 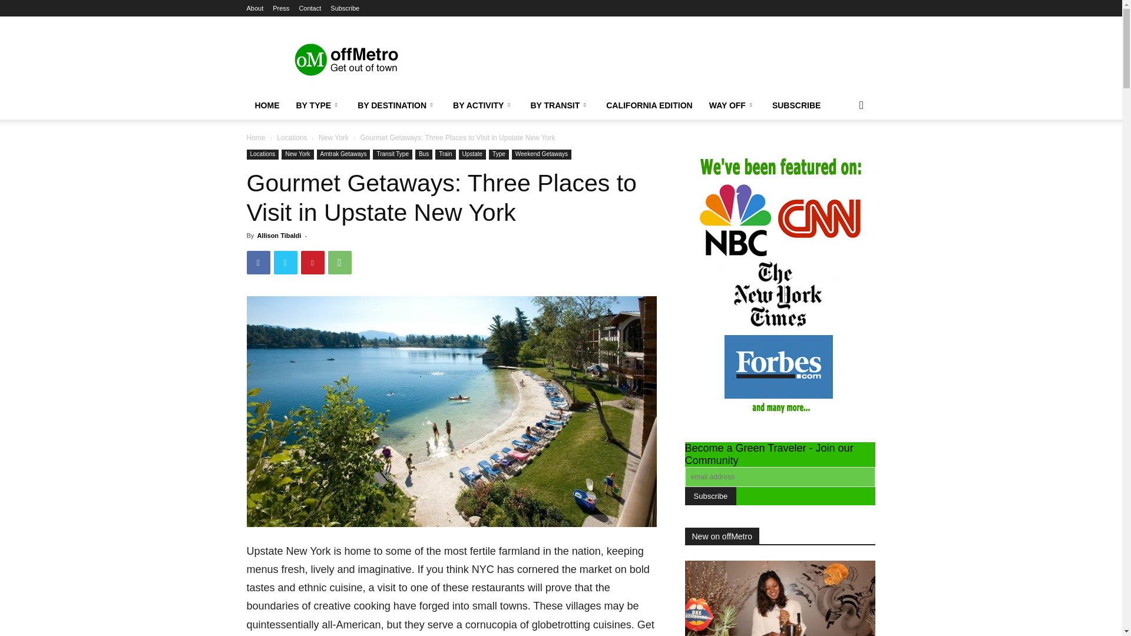 I want to click on Twitter, so click(x=285, y=262).